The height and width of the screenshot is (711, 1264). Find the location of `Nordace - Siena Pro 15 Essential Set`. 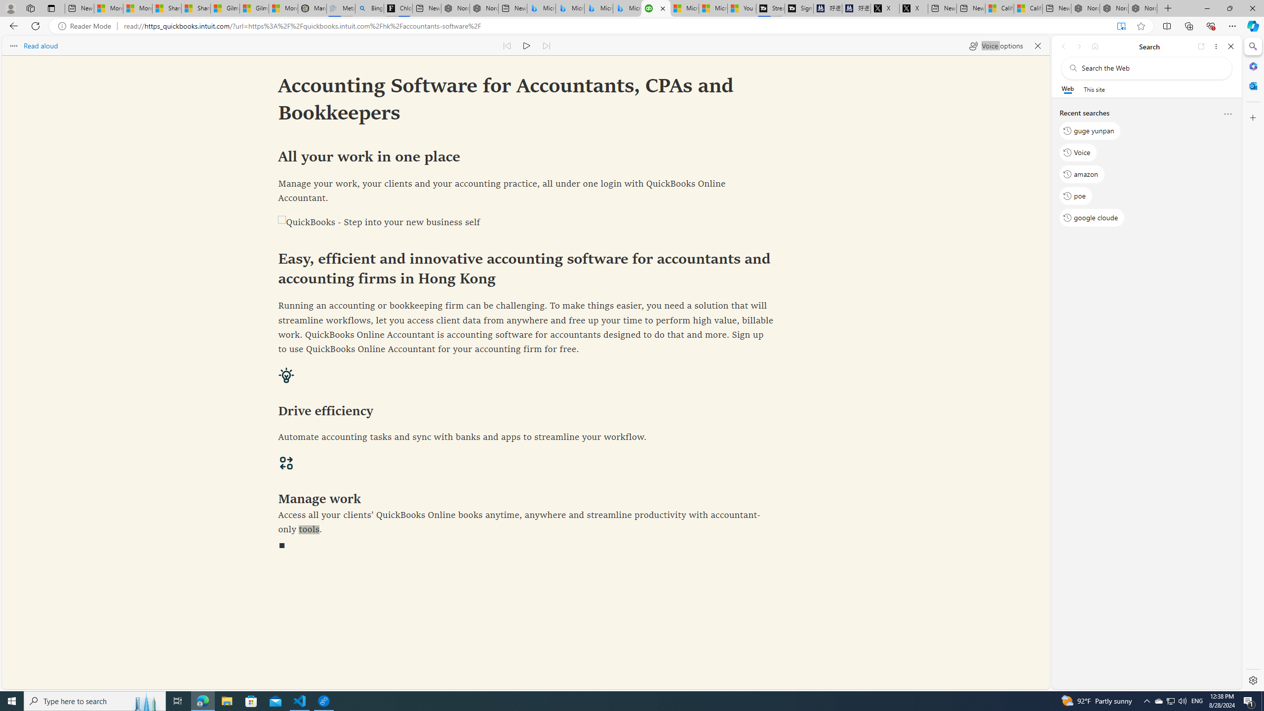

Nordace - Siena Pro 15 Essential Set is located at coordinates (1143, 8).